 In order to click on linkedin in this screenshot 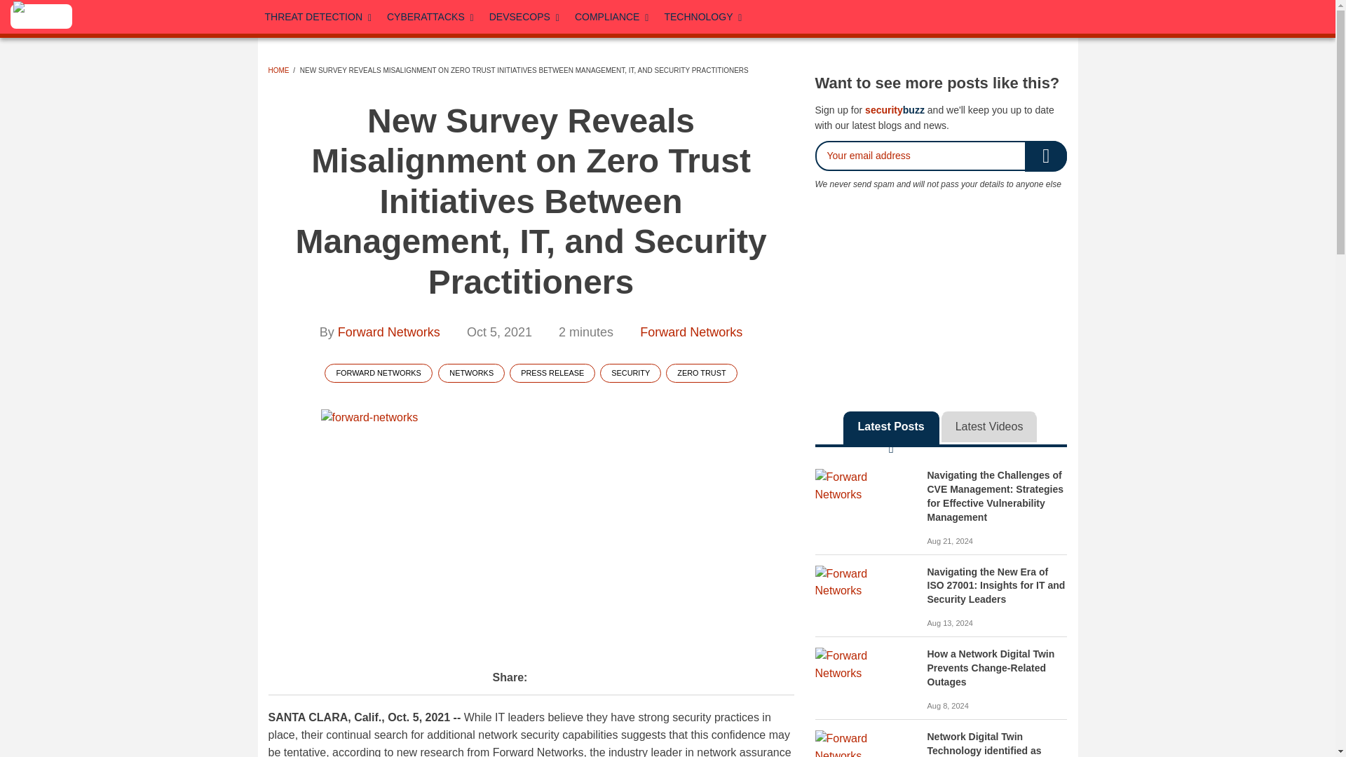, I will do `click(922, 14)`.